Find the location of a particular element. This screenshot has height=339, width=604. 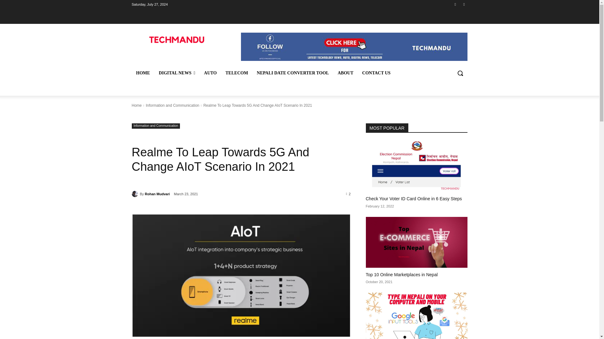

Latest Technology News and Information of Nepal is located at coordinates (176, 40).